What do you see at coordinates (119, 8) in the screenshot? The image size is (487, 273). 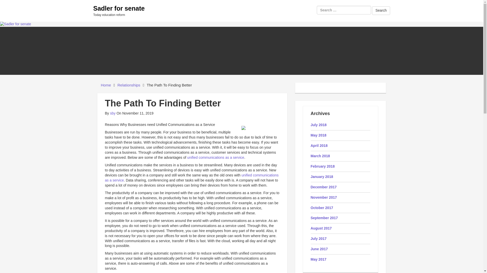 I see `Sadler for senate` at bounding box center [119, 8].